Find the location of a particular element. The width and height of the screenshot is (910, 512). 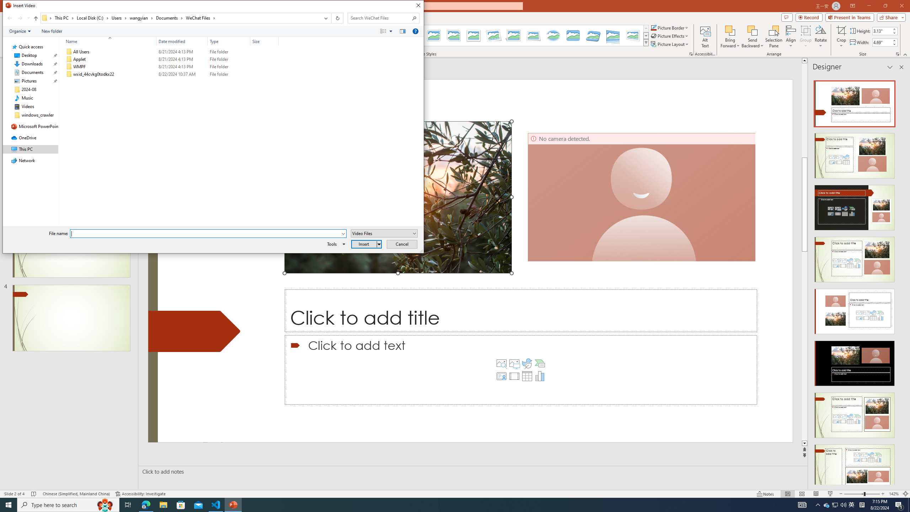

Picture... is located at coordinates (690, 54).